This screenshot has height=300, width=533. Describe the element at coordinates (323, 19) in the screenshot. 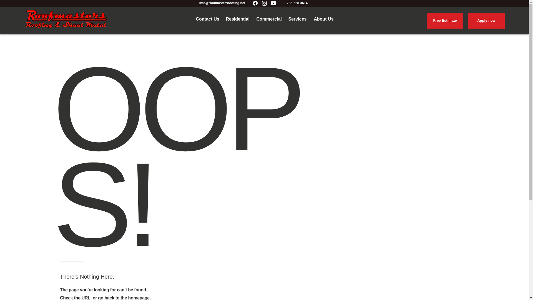

I see `About Us` at that location.